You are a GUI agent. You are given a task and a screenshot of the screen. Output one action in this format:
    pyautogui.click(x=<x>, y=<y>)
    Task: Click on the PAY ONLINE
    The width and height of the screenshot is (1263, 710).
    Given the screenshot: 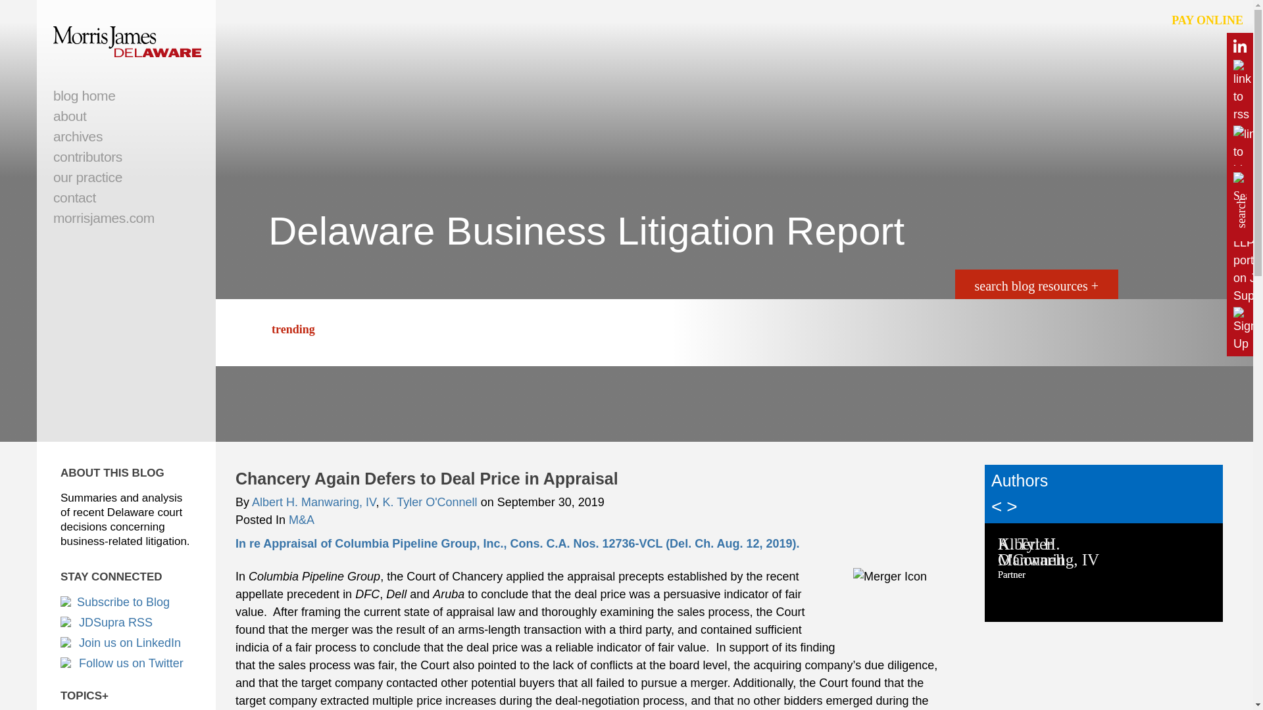 What is the action you would take?
    pyautogui.click(x=1207, y=21)
    